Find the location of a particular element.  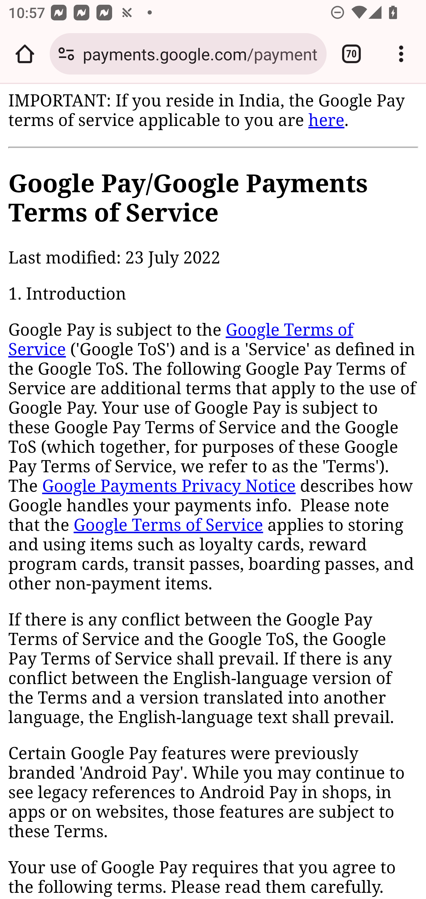

Google Terms of Service is located at coordinates (181, 340).